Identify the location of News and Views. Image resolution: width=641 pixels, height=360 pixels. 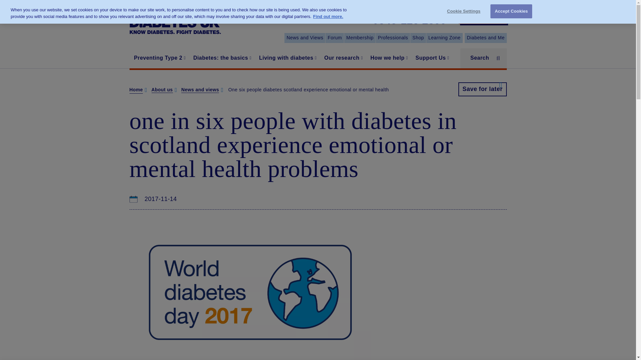
(304, 38).